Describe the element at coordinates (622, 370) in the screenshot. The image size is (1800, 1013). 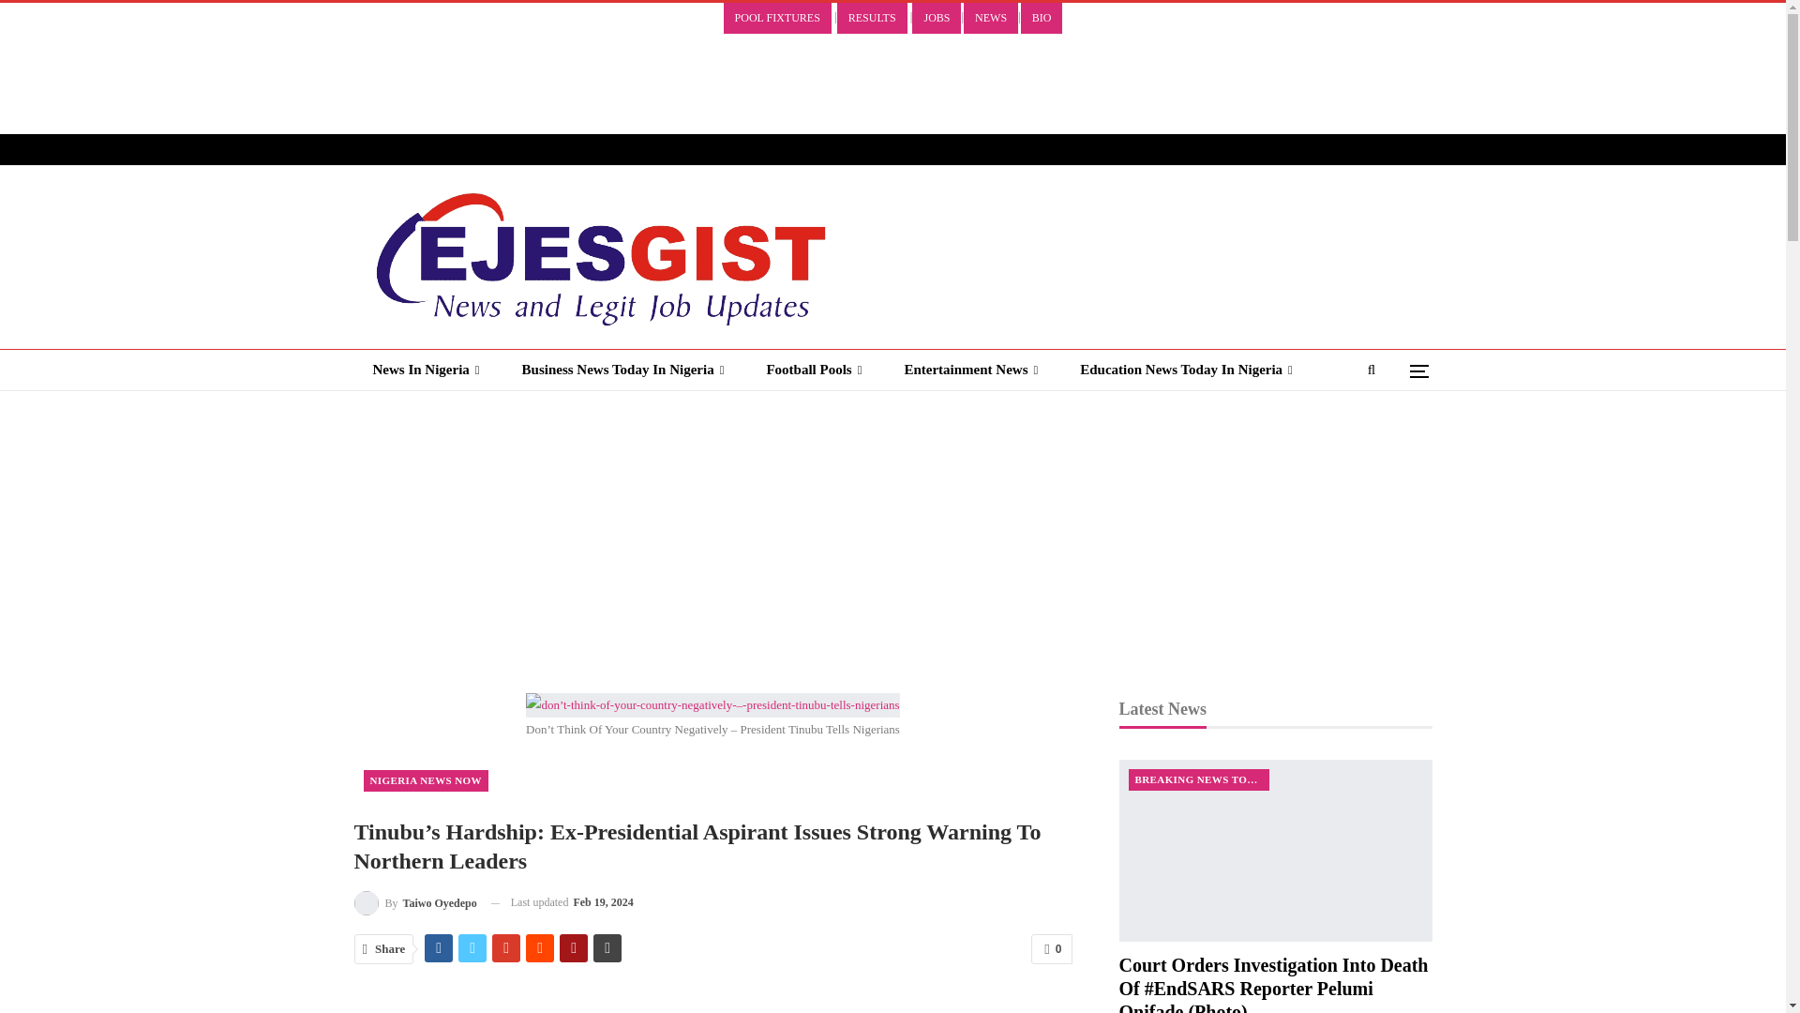
I see `Business News Today In Nigeria` at that location.